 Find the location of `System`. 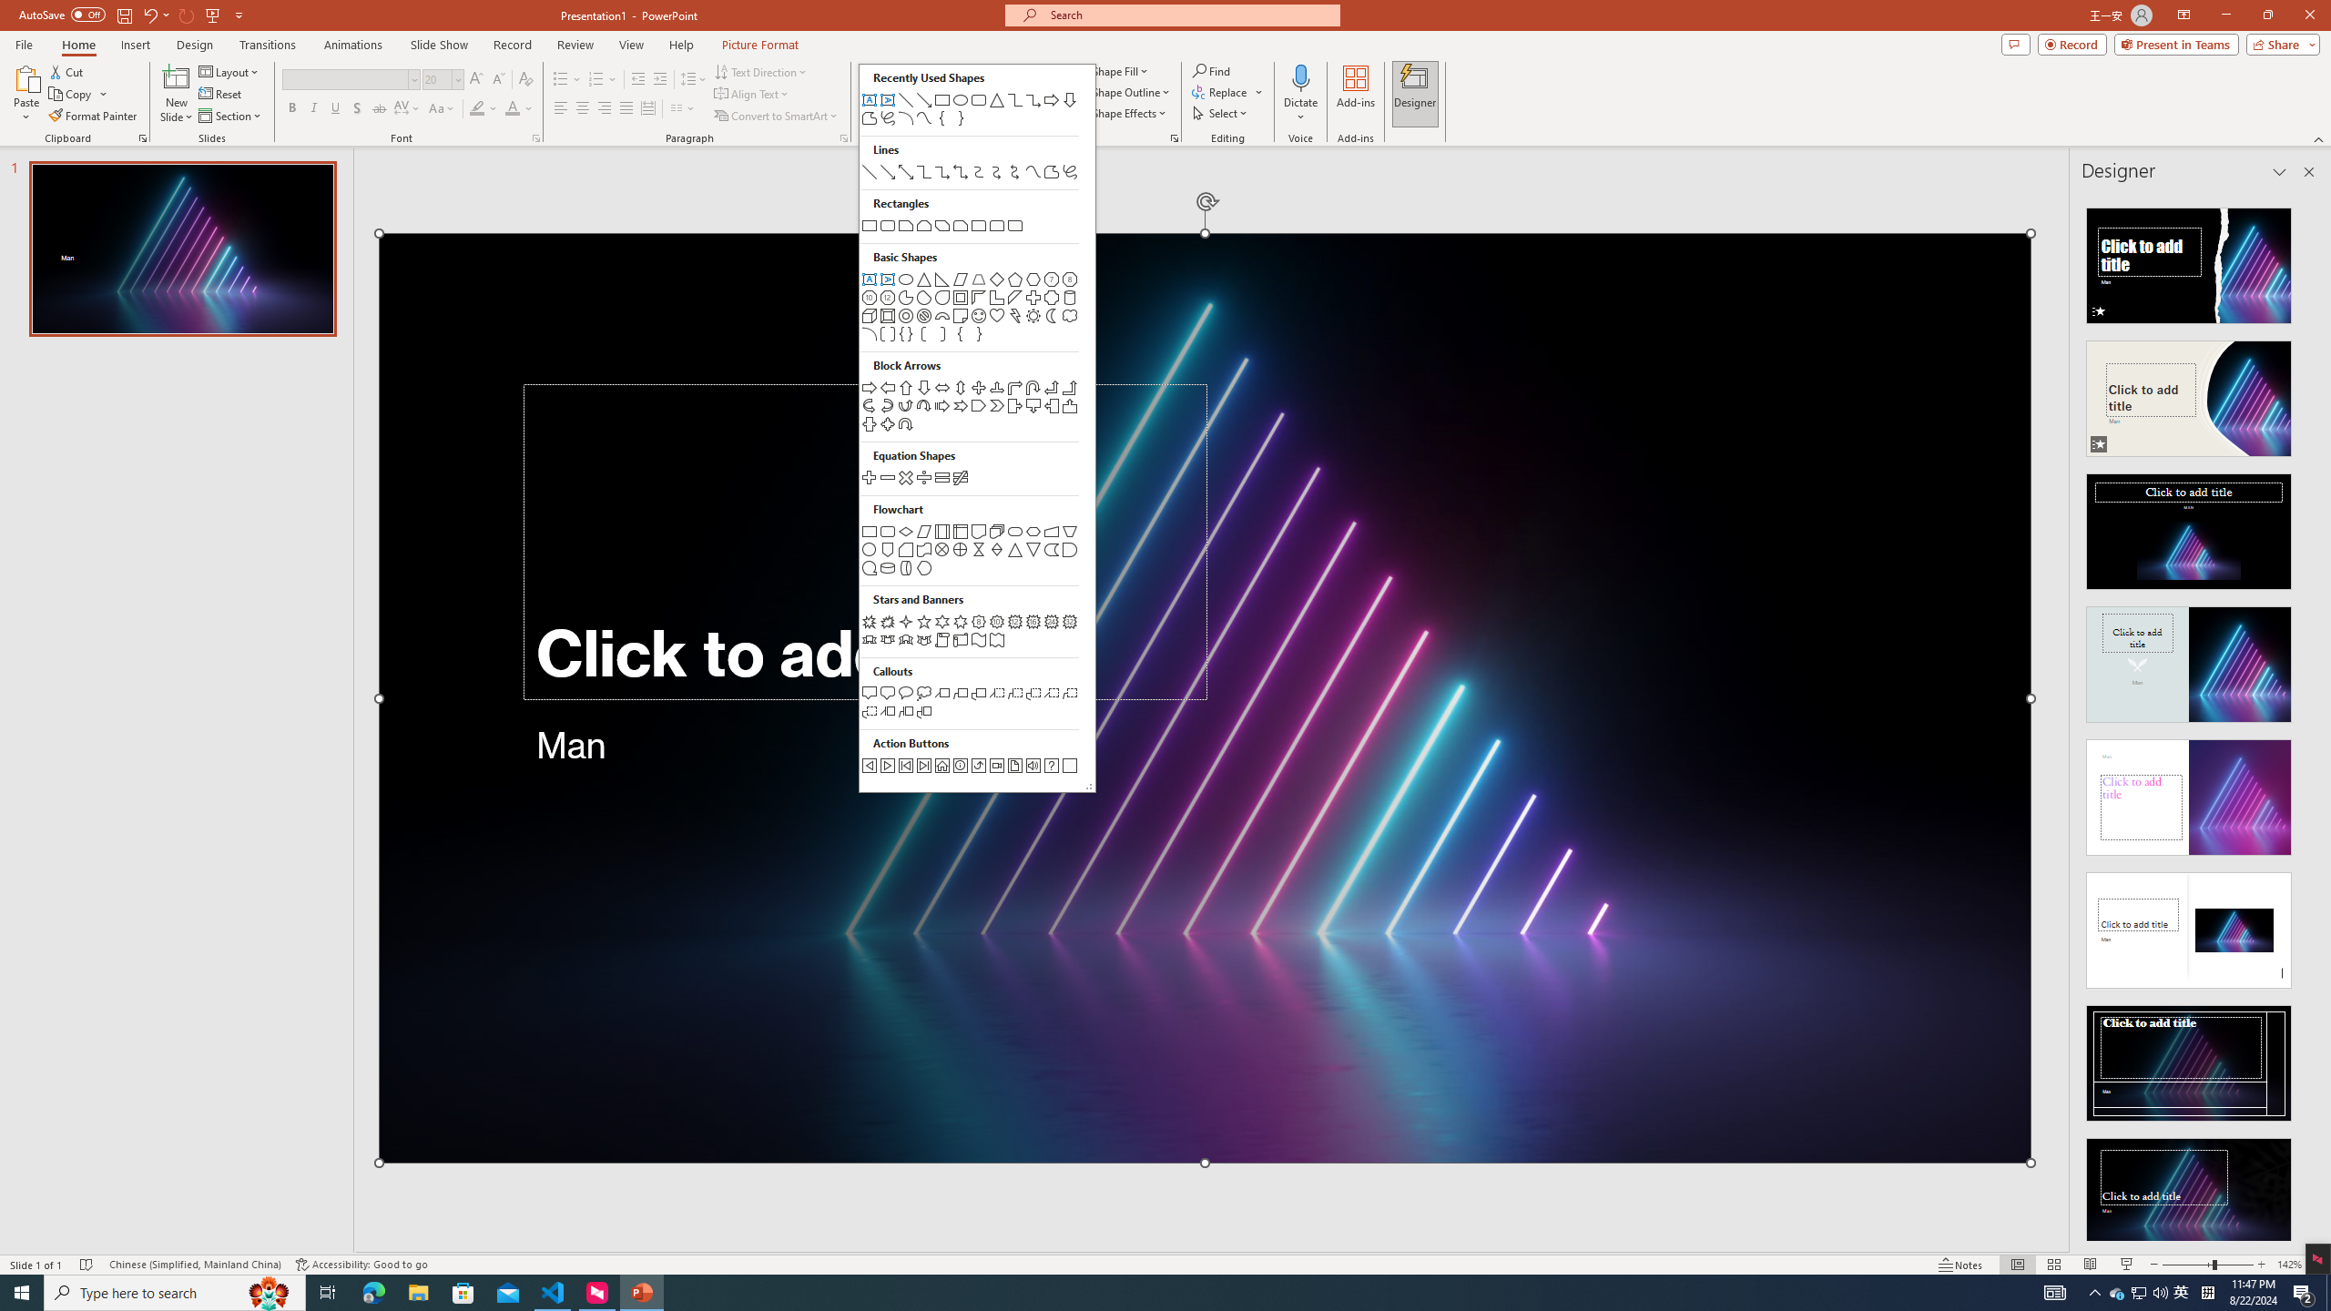

System is located at coordinates (11, 9).